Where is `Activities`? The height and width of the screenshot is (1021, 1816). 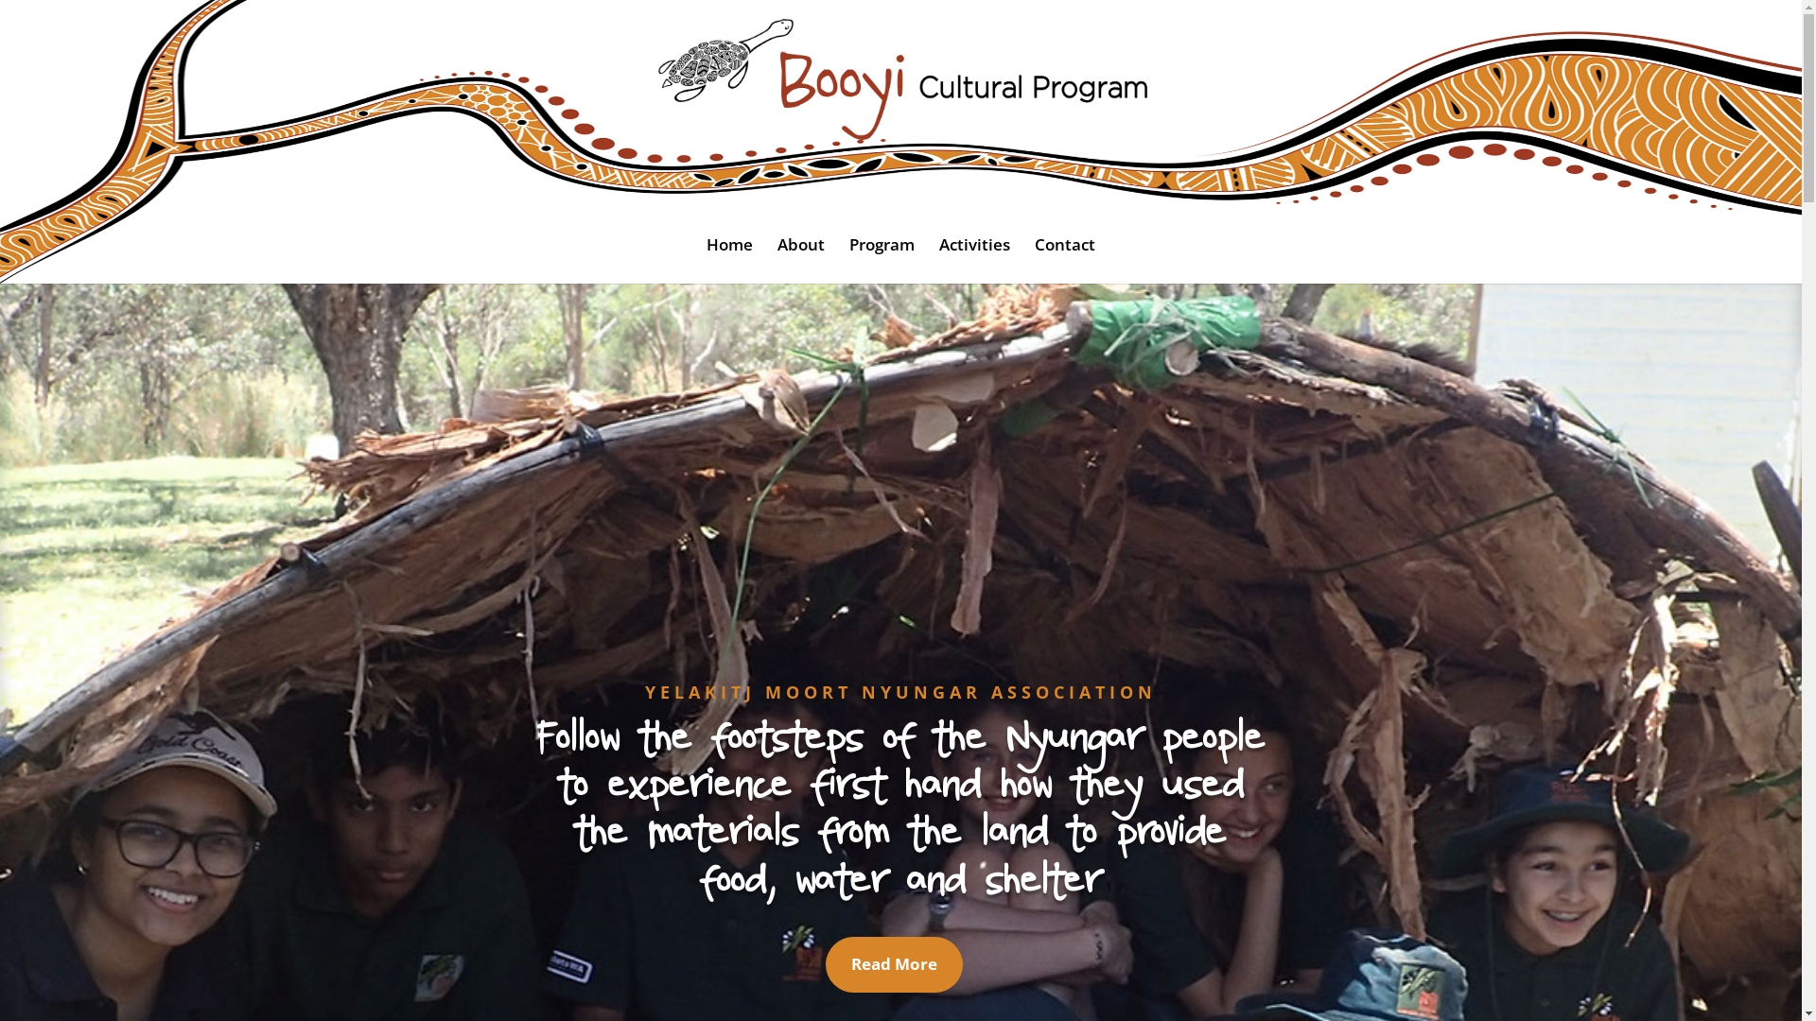 Activities is located at coordinates (974, 255).